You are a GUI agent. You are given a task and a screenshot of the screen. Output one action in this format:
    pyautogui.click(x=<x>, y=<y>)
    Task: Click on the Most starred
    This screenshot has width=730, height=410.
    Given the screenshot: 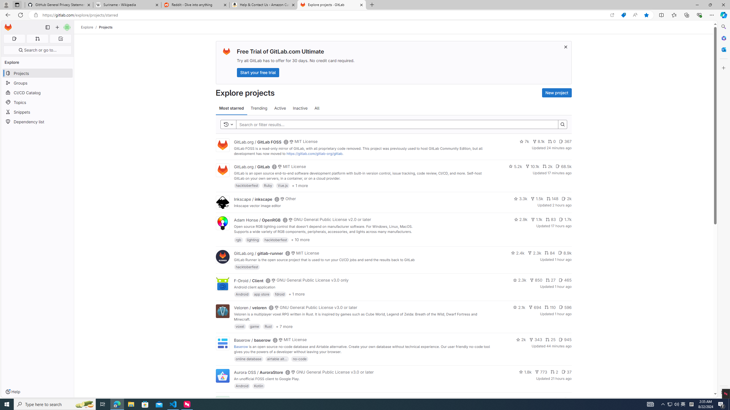 What is the action you would take?
    pyautogui.click(x=231, y=108)
    